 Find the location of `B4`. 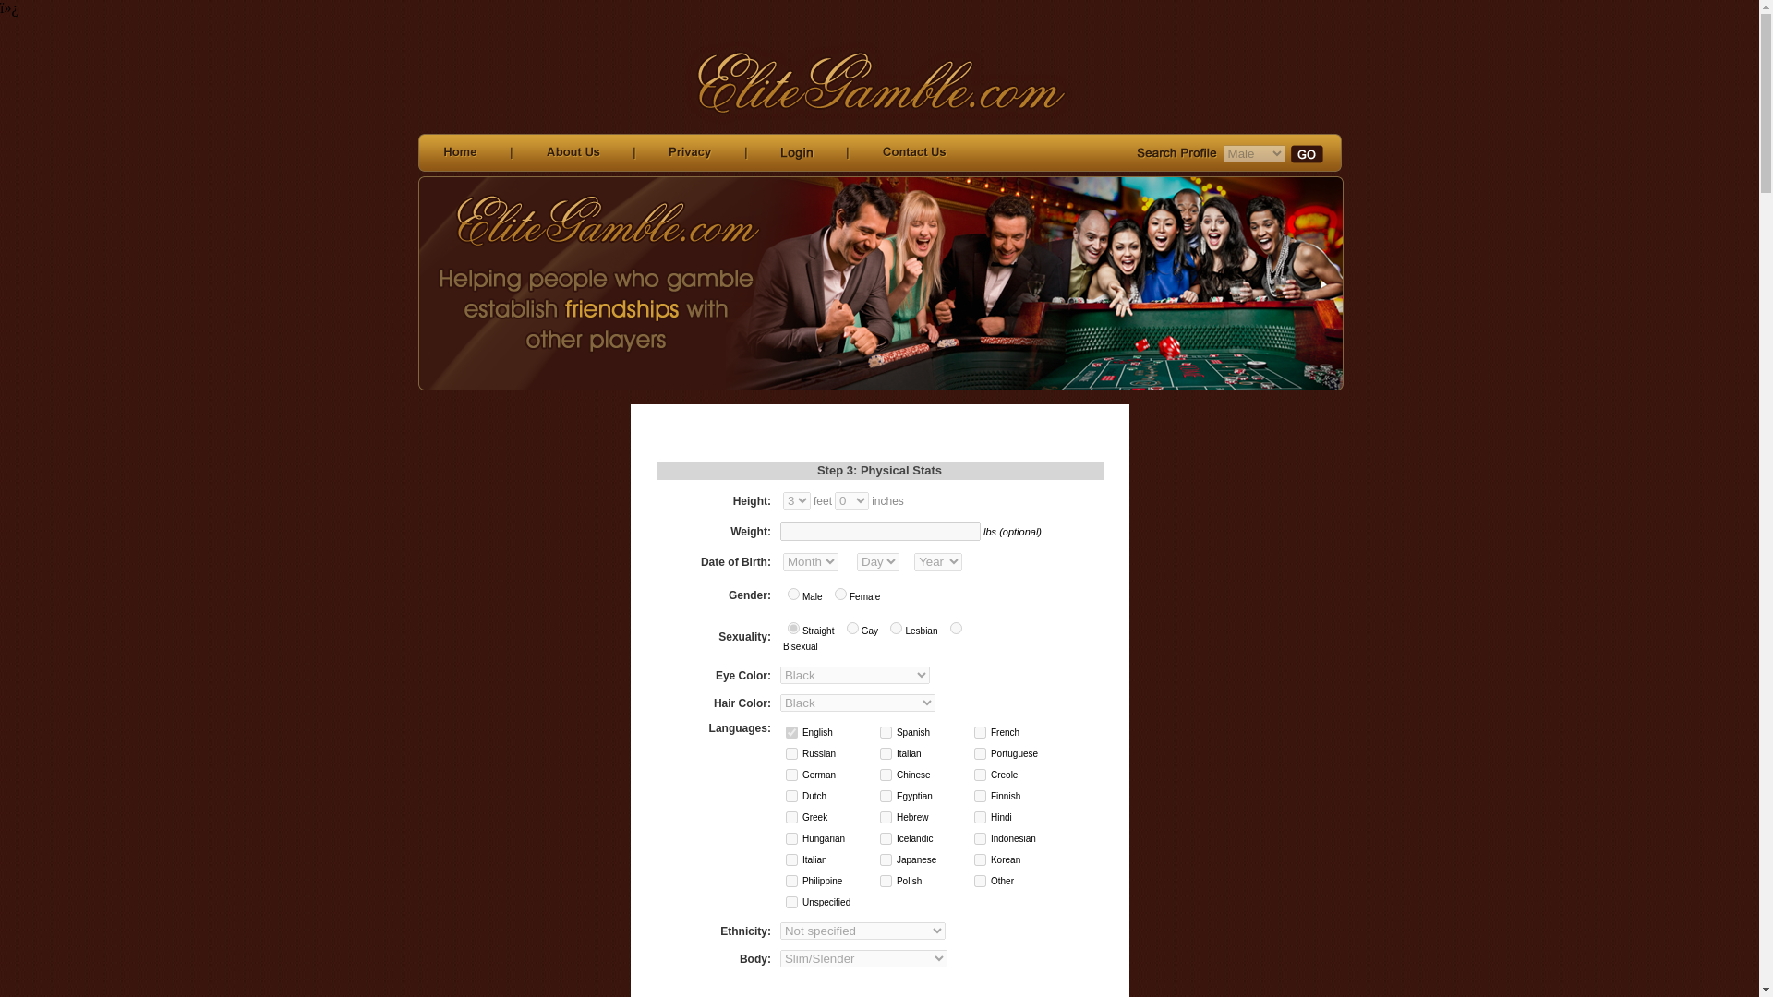

B4 is located at coordinates (885, 796).